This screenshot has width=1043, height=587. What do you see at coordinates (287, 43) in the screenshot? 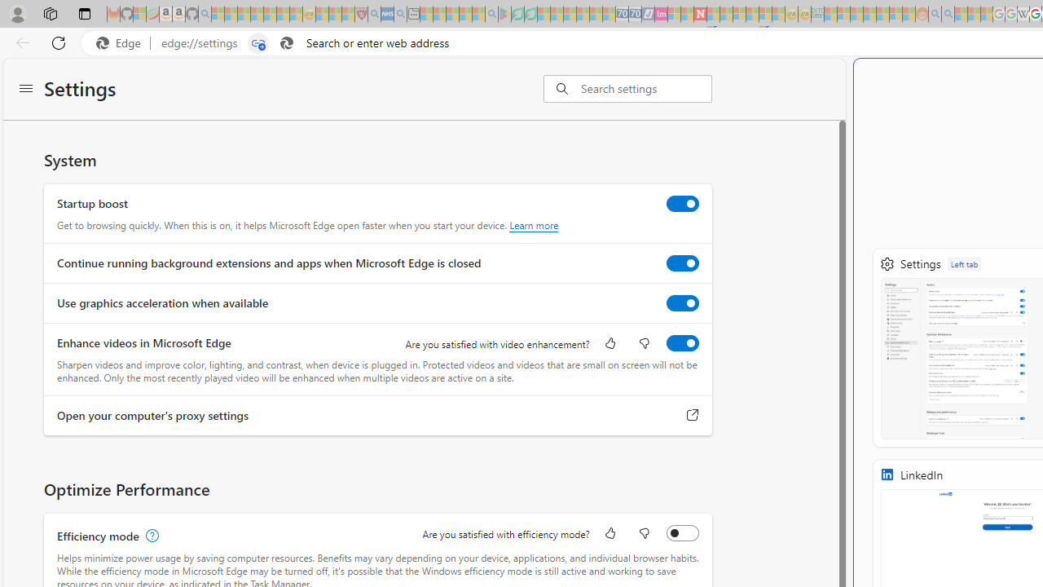
I see `Search icon` at bounding box center [287, 43].